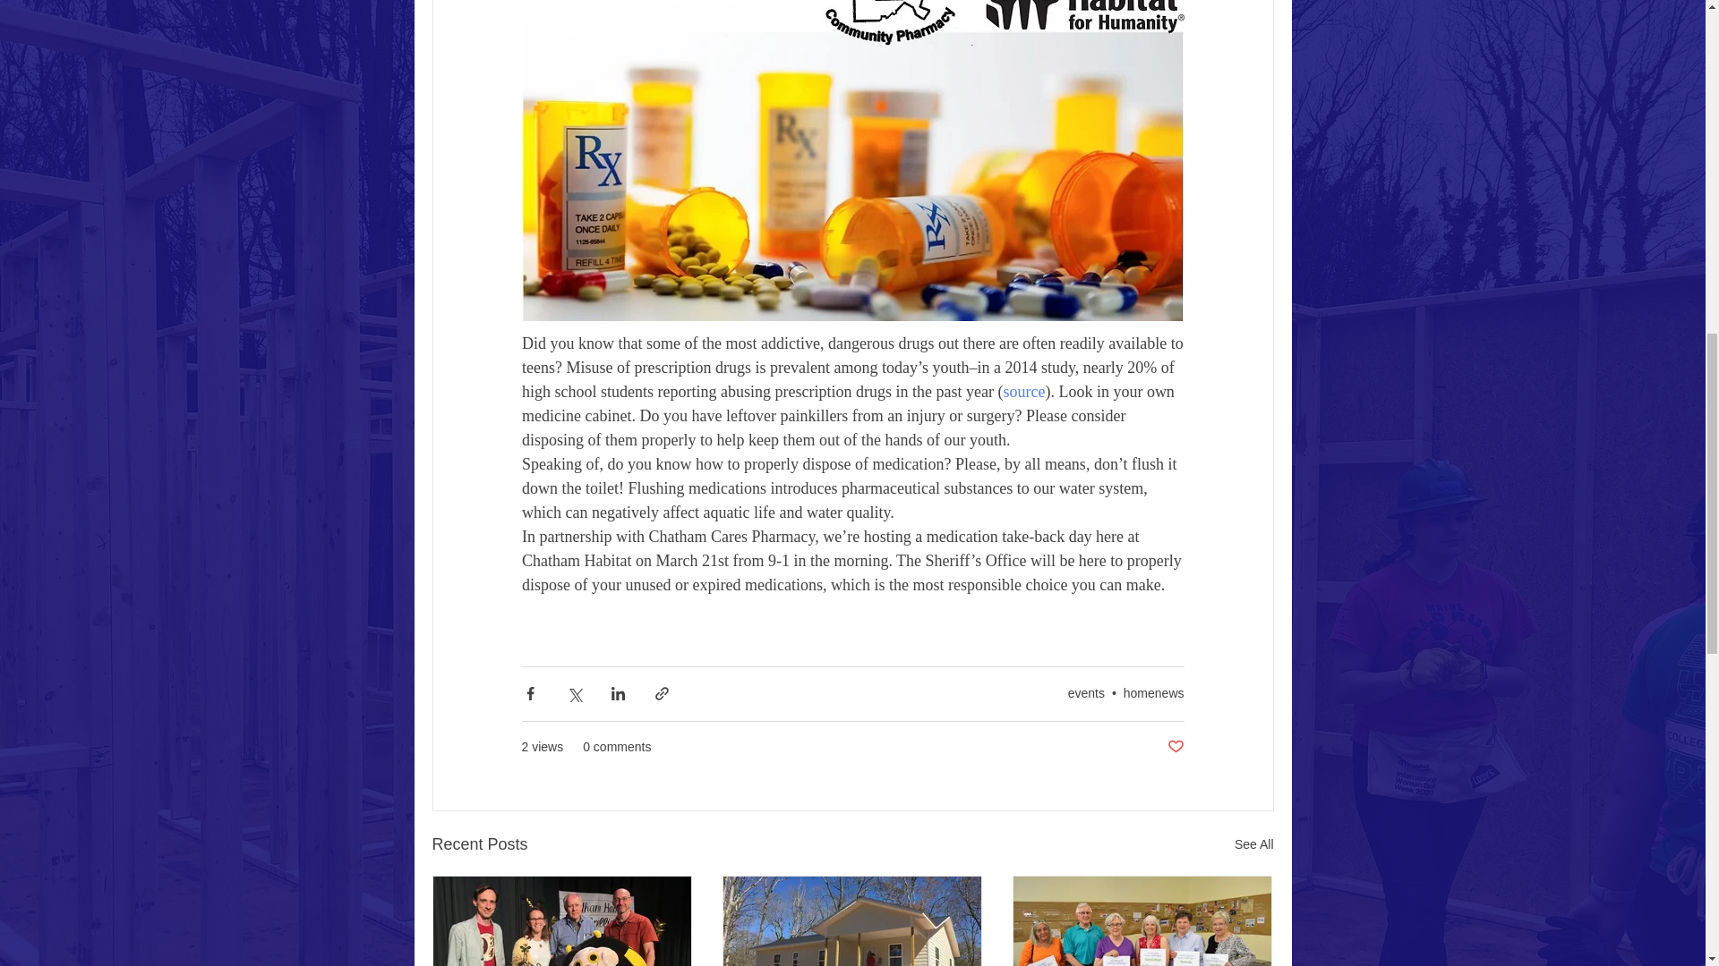 The width and height of the screenshot is (1719, 966). What do you see at coordinates (1153, 692) in the screenshot?
I see `homenews` at bounding box center [1153, 692].